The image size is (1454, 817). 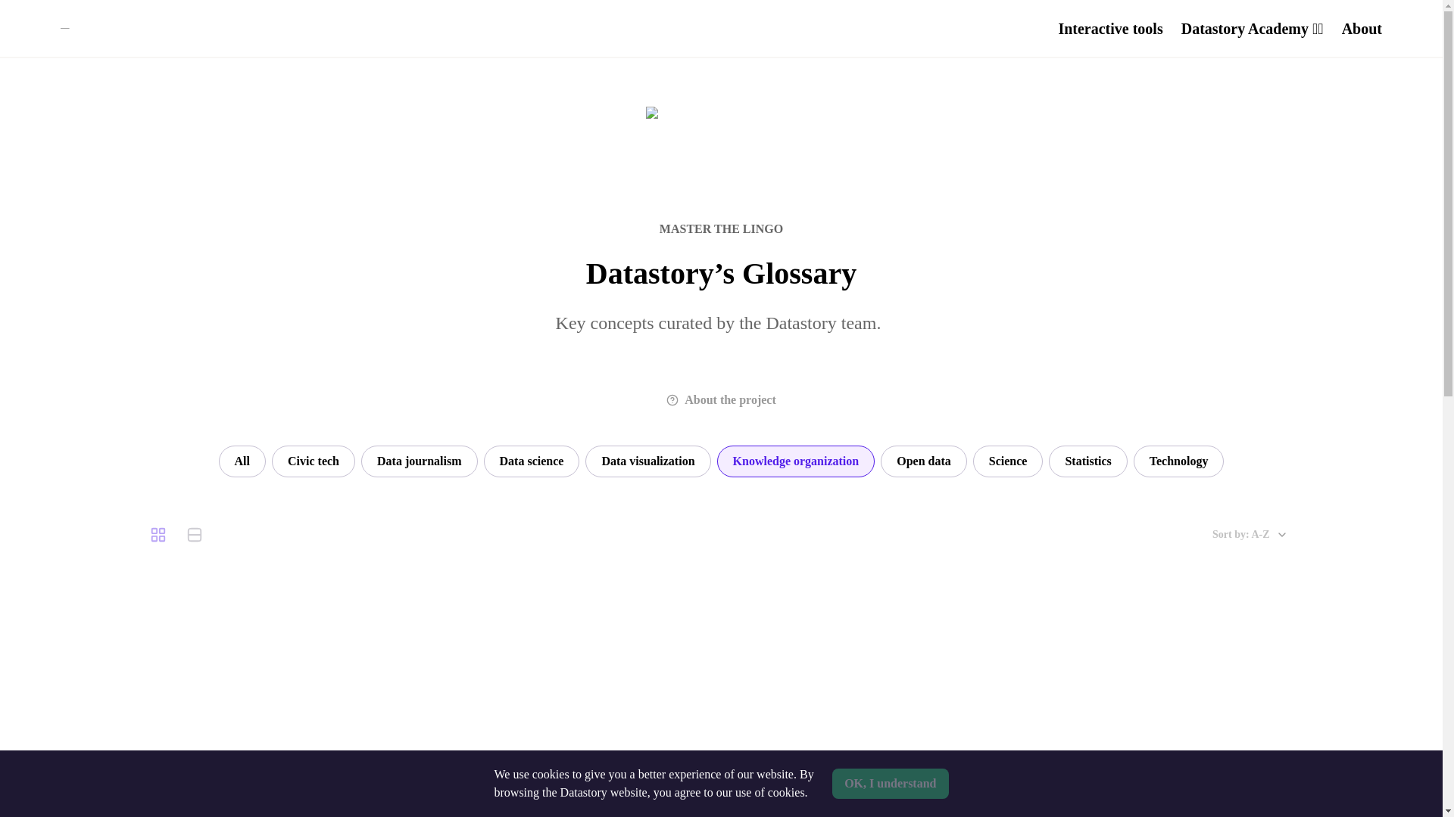 What do you see at coordinates (1362, 28) in the screenshot?
I see `About` at bounding box center [1362, 28].